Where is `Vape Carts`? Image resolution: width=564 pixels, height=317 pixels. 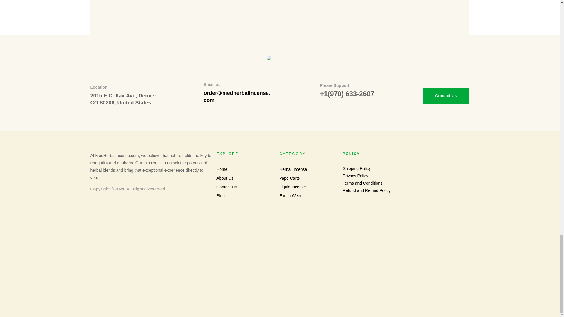 Vape Carts is located at coordinates (308, 178).